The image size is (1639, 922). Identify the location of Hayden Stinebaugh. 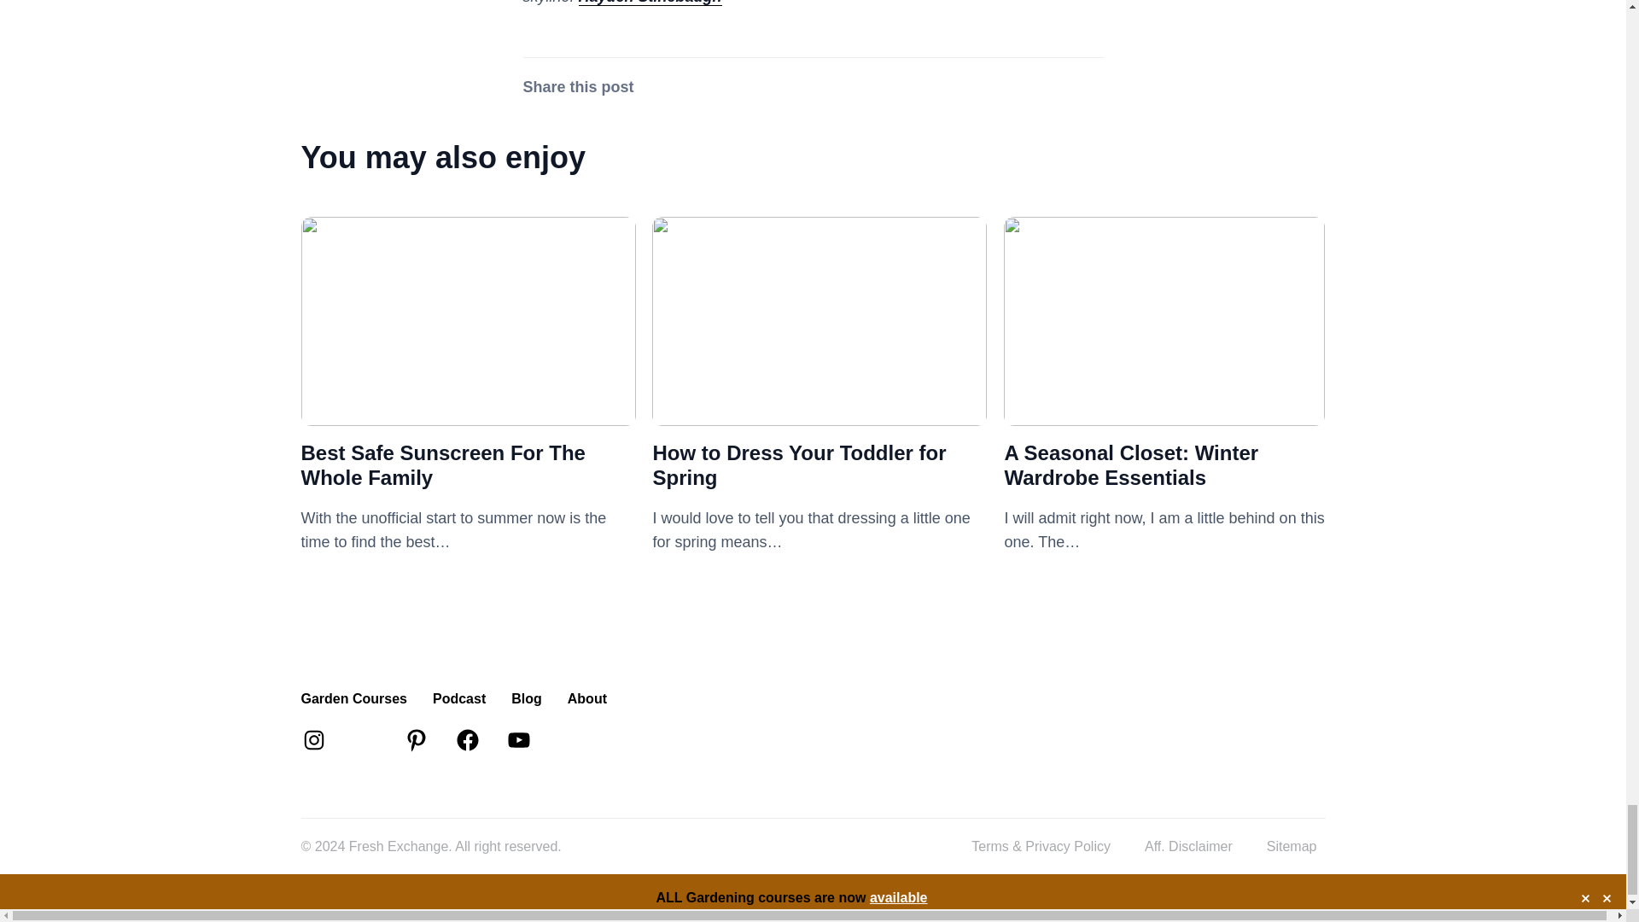
(650, 3).